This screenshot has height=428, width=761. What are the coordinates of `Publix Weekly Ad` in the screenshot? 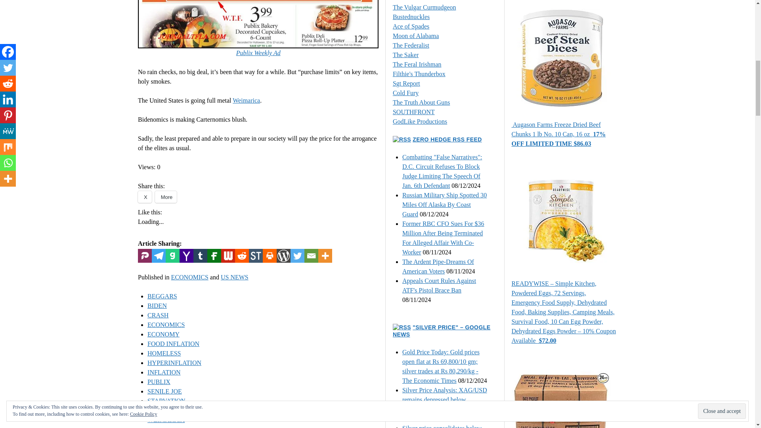 It's located at (258, 53).